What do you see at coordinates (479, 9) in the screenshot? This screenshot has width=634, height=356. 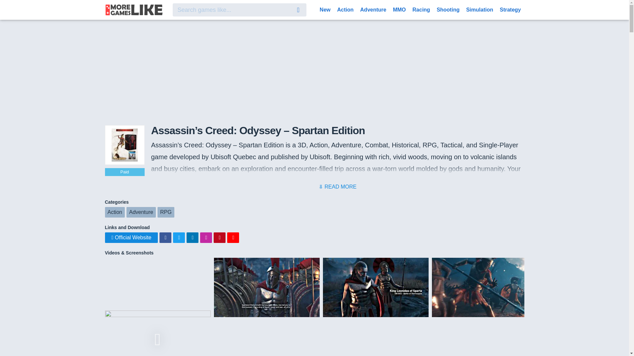 I see `Simulation` at bounding box center [479, 9].